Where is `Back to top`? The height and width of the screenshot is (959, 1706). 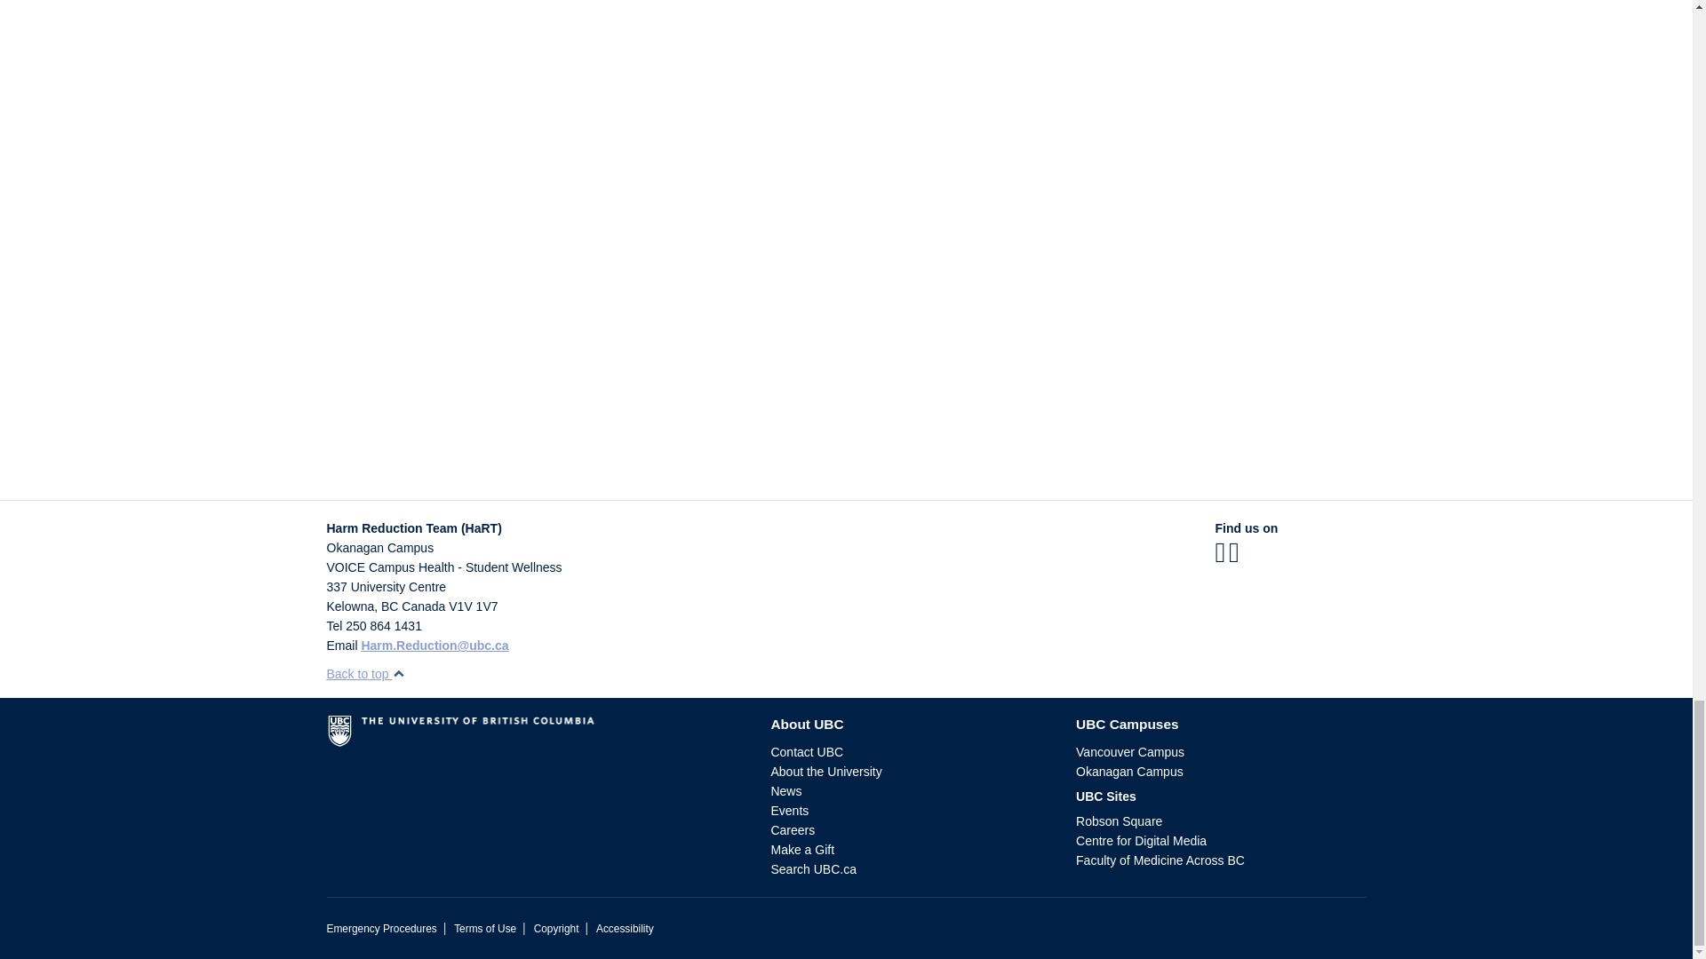
Back to top is located at coordinates (366, 673).